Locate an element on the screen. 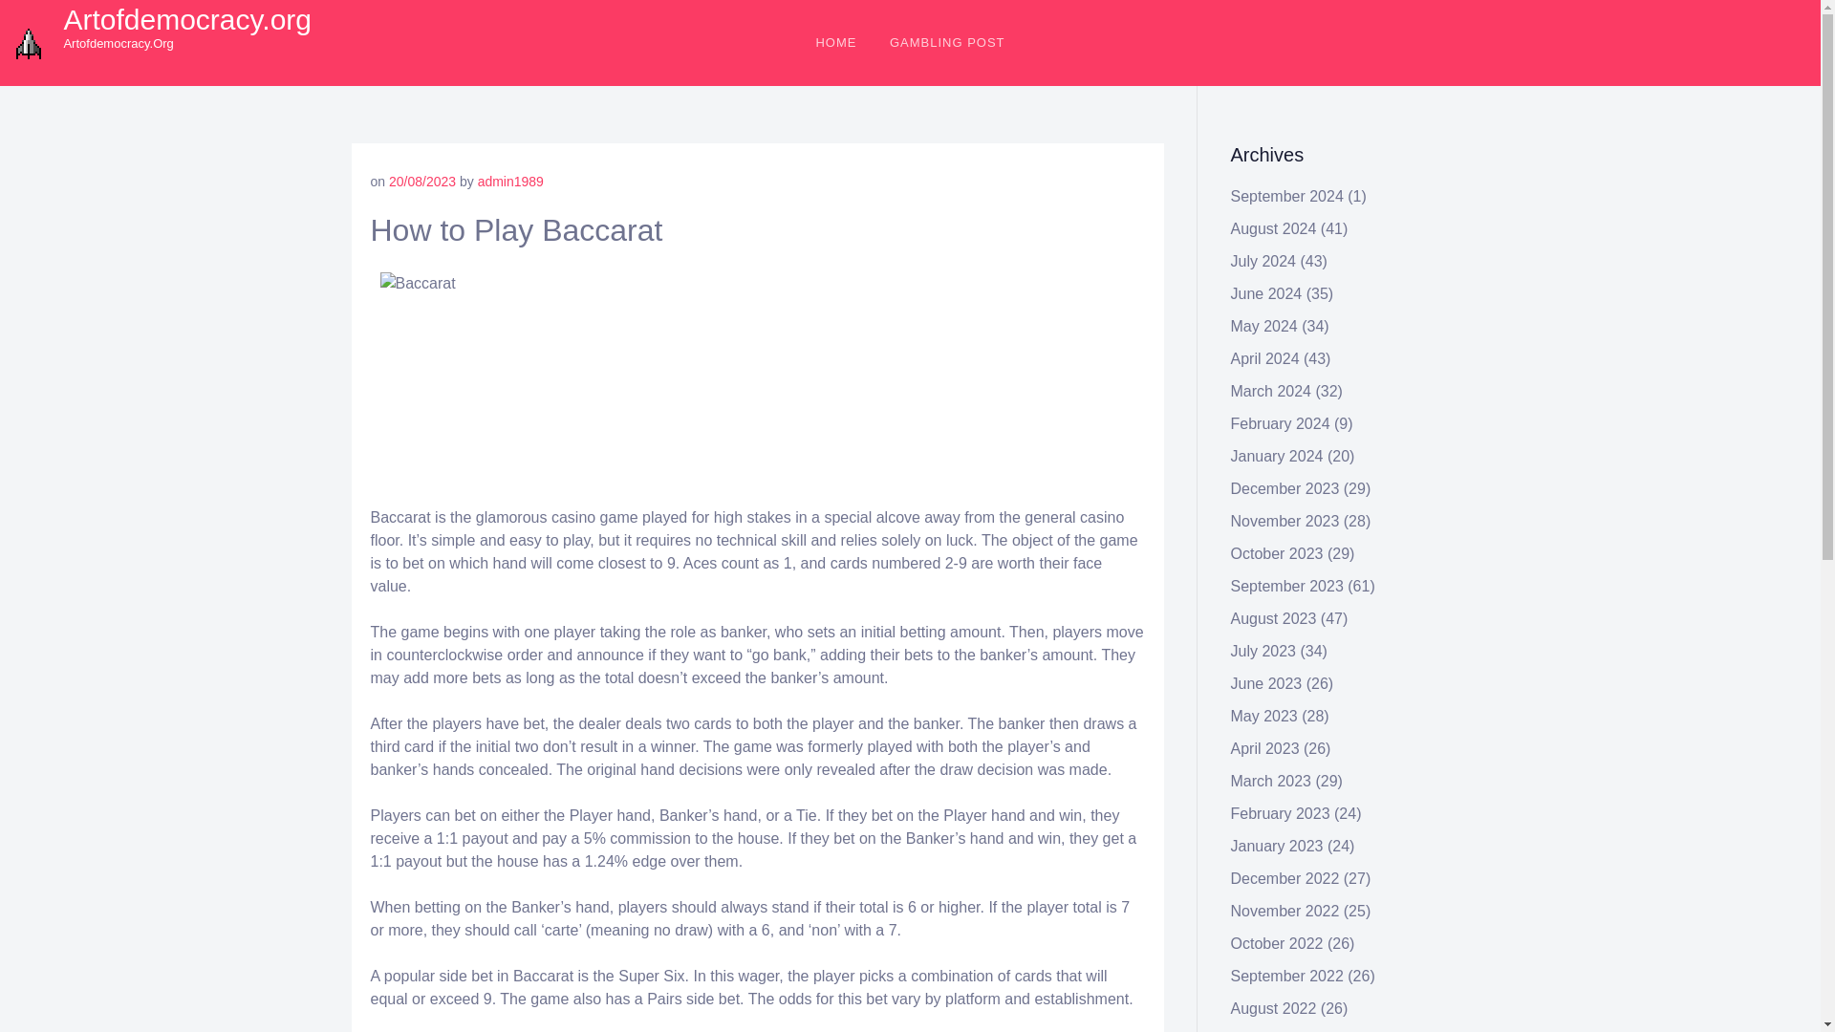 The height and width of the screenshot is (1032, 1835). September 2023 is located at coordinates (1286, 586).